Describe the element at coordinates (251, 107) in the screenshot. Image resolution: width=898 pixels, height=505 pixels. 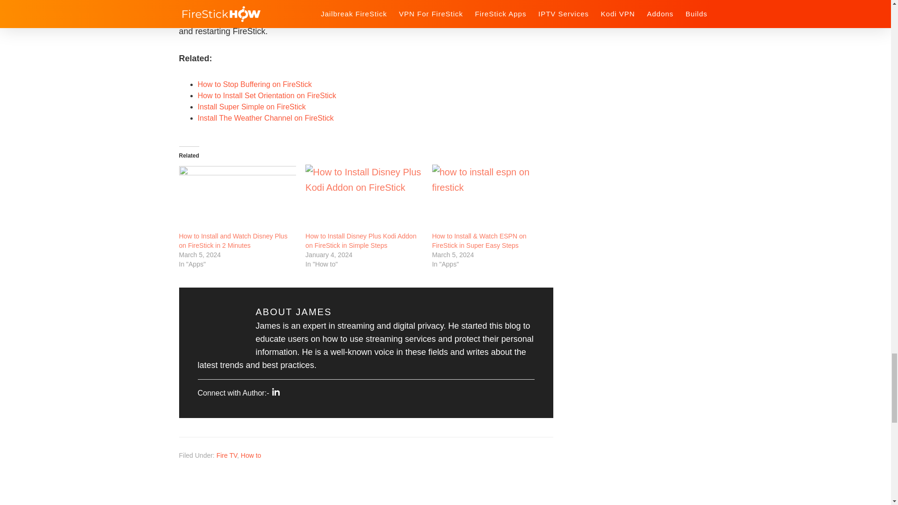
I see `Install Super Simple on FireStick` at that location.